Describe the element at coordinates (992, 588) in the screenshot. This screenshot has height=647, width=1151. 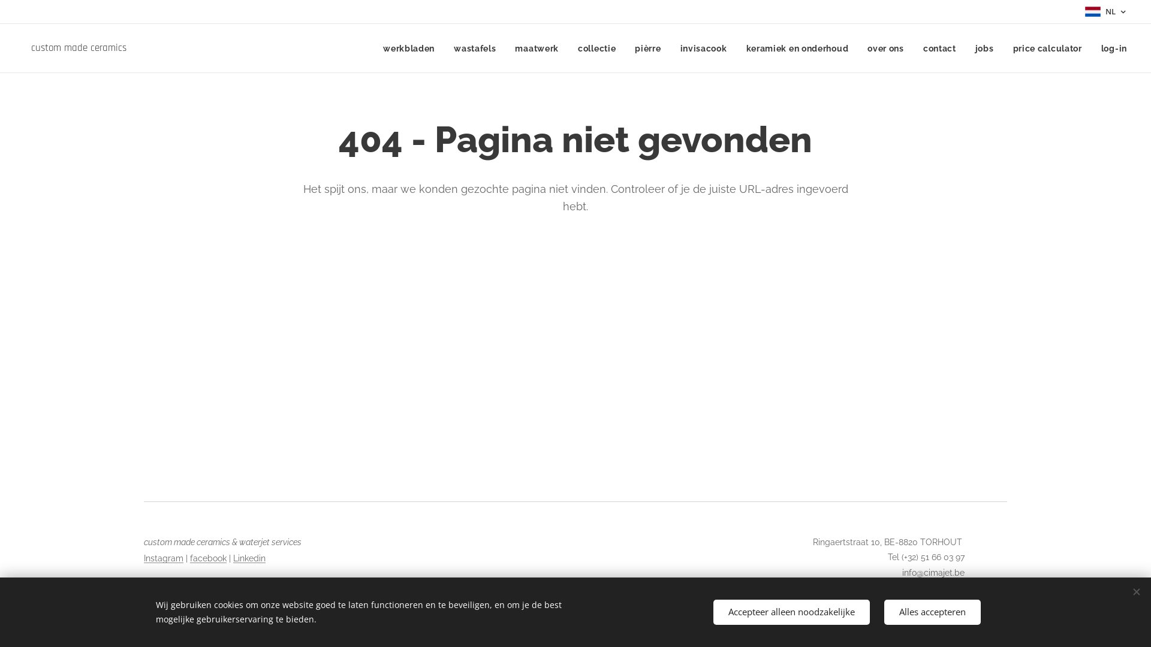
I see `Cookies` at that location.